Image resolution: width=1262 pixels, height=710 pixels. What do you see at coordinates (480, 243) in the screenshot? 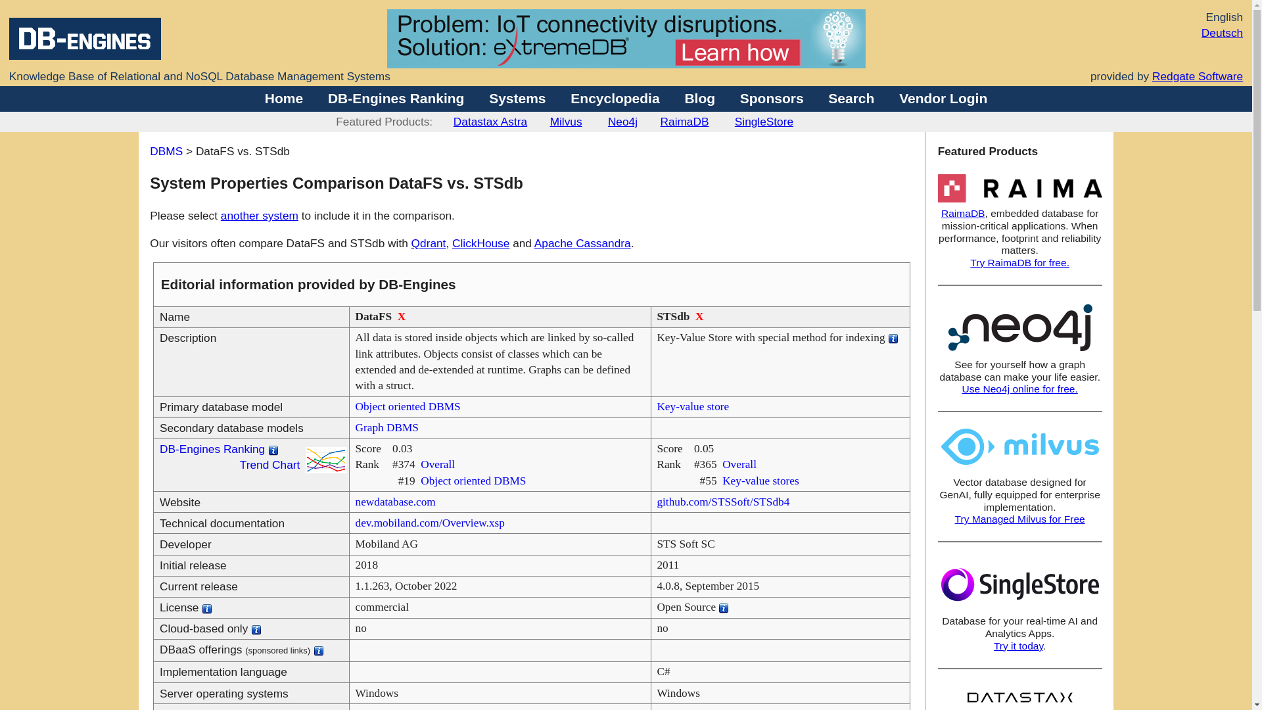
I see `ClickHouse` at bounding box center [480, 243].